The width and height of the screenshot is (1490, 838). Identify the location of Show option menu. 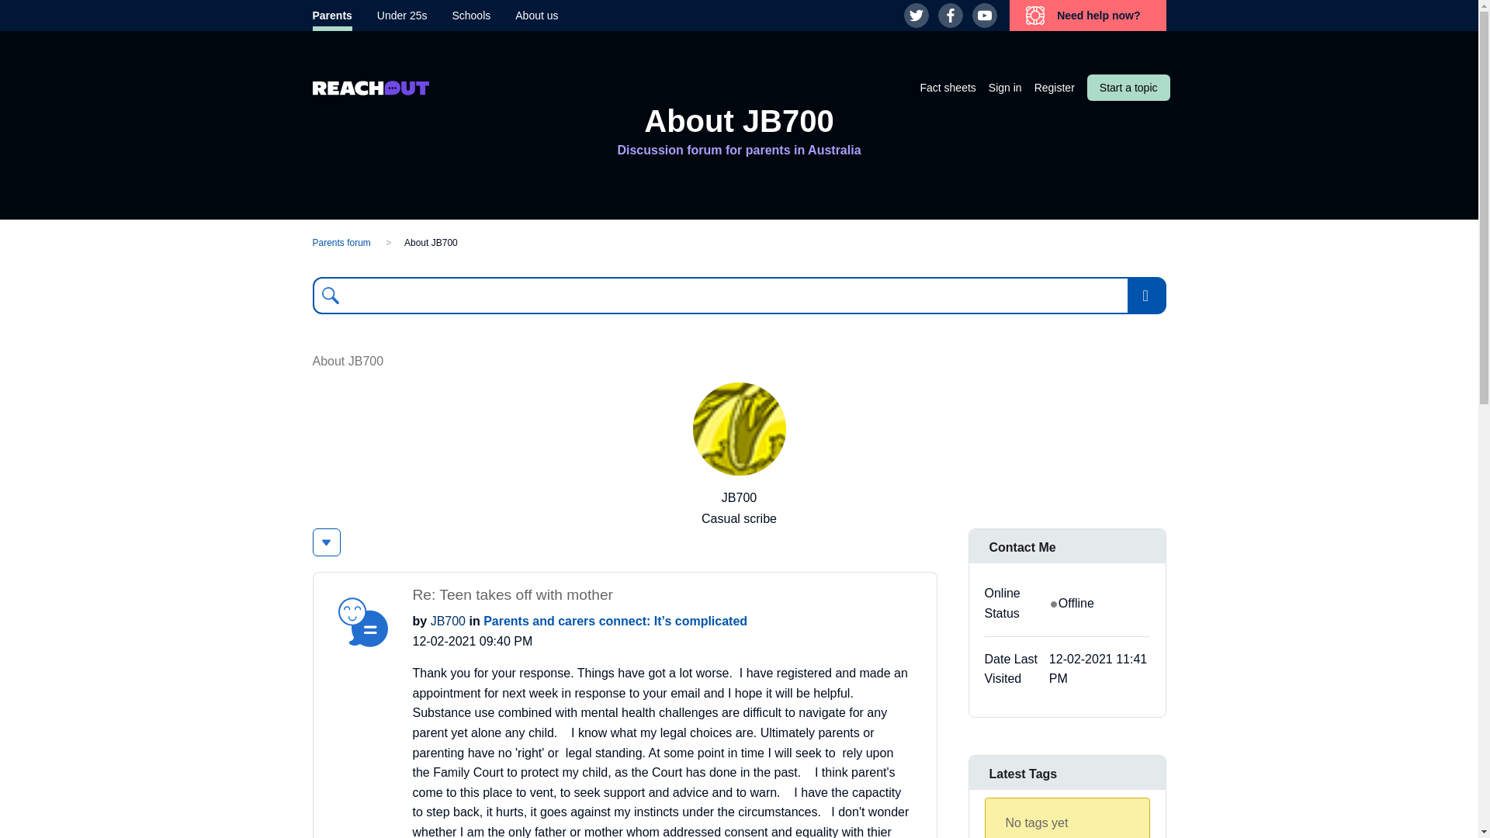
(325, 542).